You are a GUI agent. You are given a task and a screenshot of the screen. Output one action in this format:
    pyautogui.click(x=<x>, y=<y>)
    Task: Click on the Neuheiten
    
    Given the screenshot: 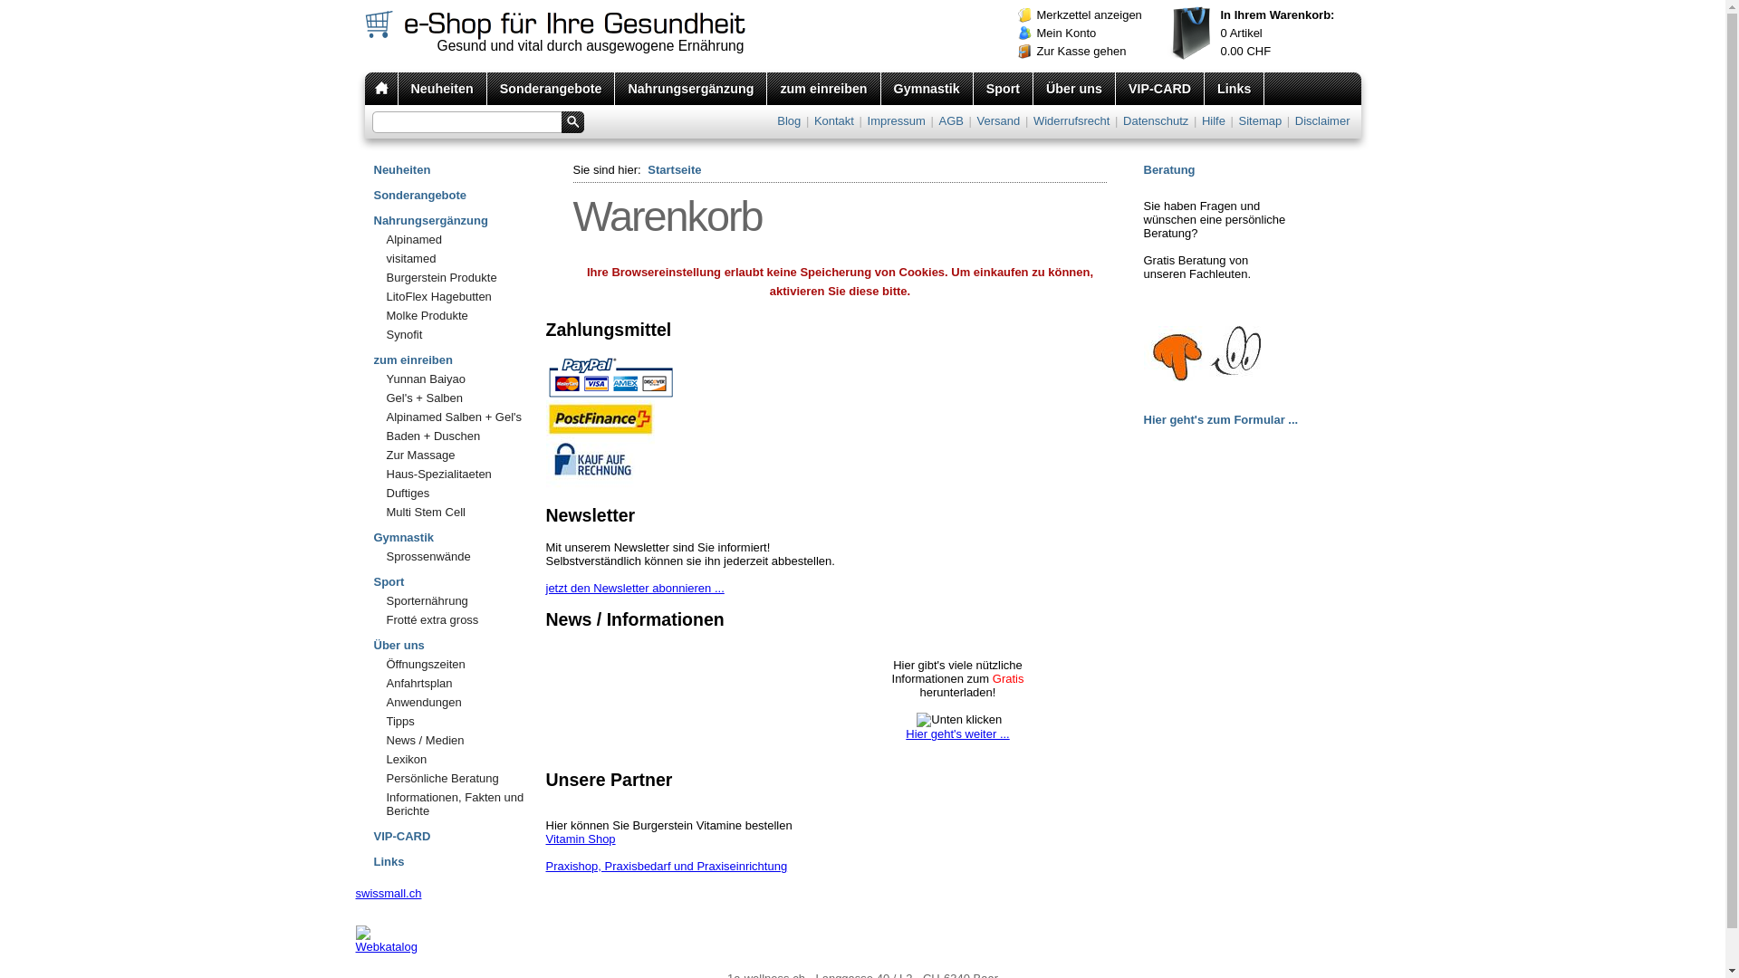 What is the action you would take?
    pyautogui.click(x=459, y=167)
    